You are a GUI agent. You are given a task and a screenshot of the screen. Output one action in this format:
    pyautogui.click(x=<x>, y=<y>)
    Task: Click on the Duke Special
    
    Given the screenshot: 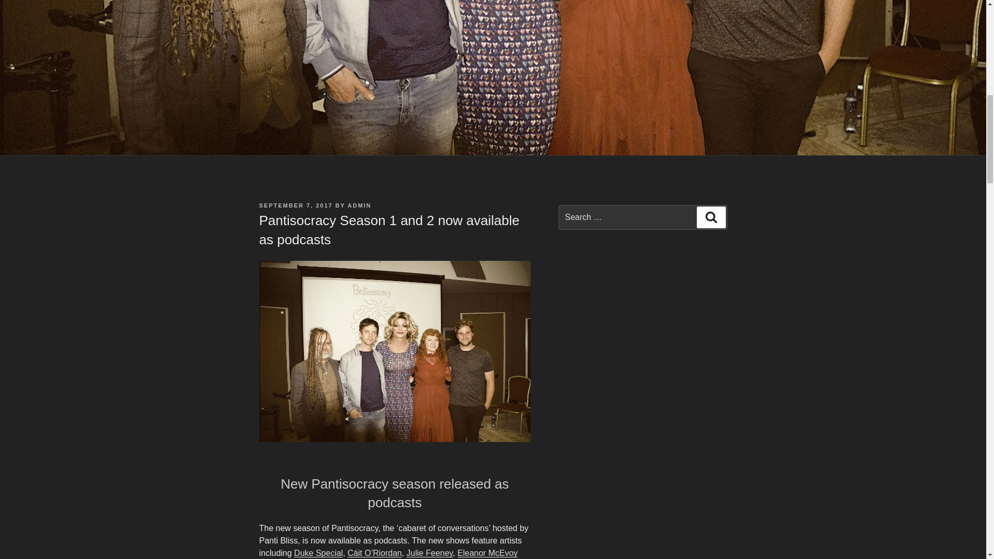 What is the action you would take?
    pyautogui.click(x=318, y=553)
    